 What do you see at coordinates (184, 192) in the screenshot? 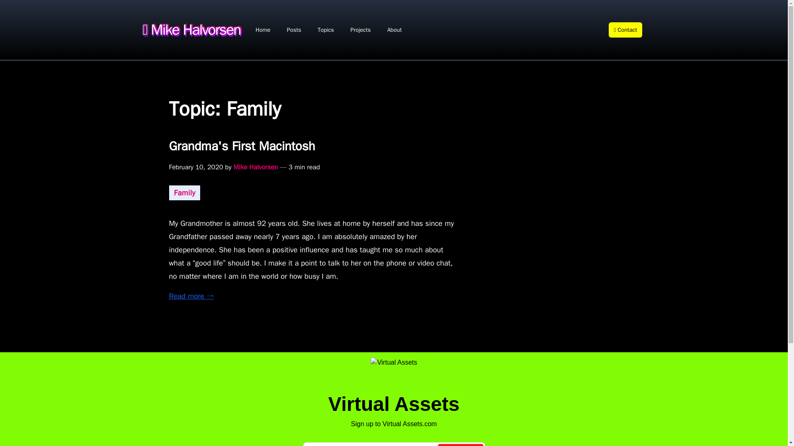
I see `Family` at bounding box center [184, 192].